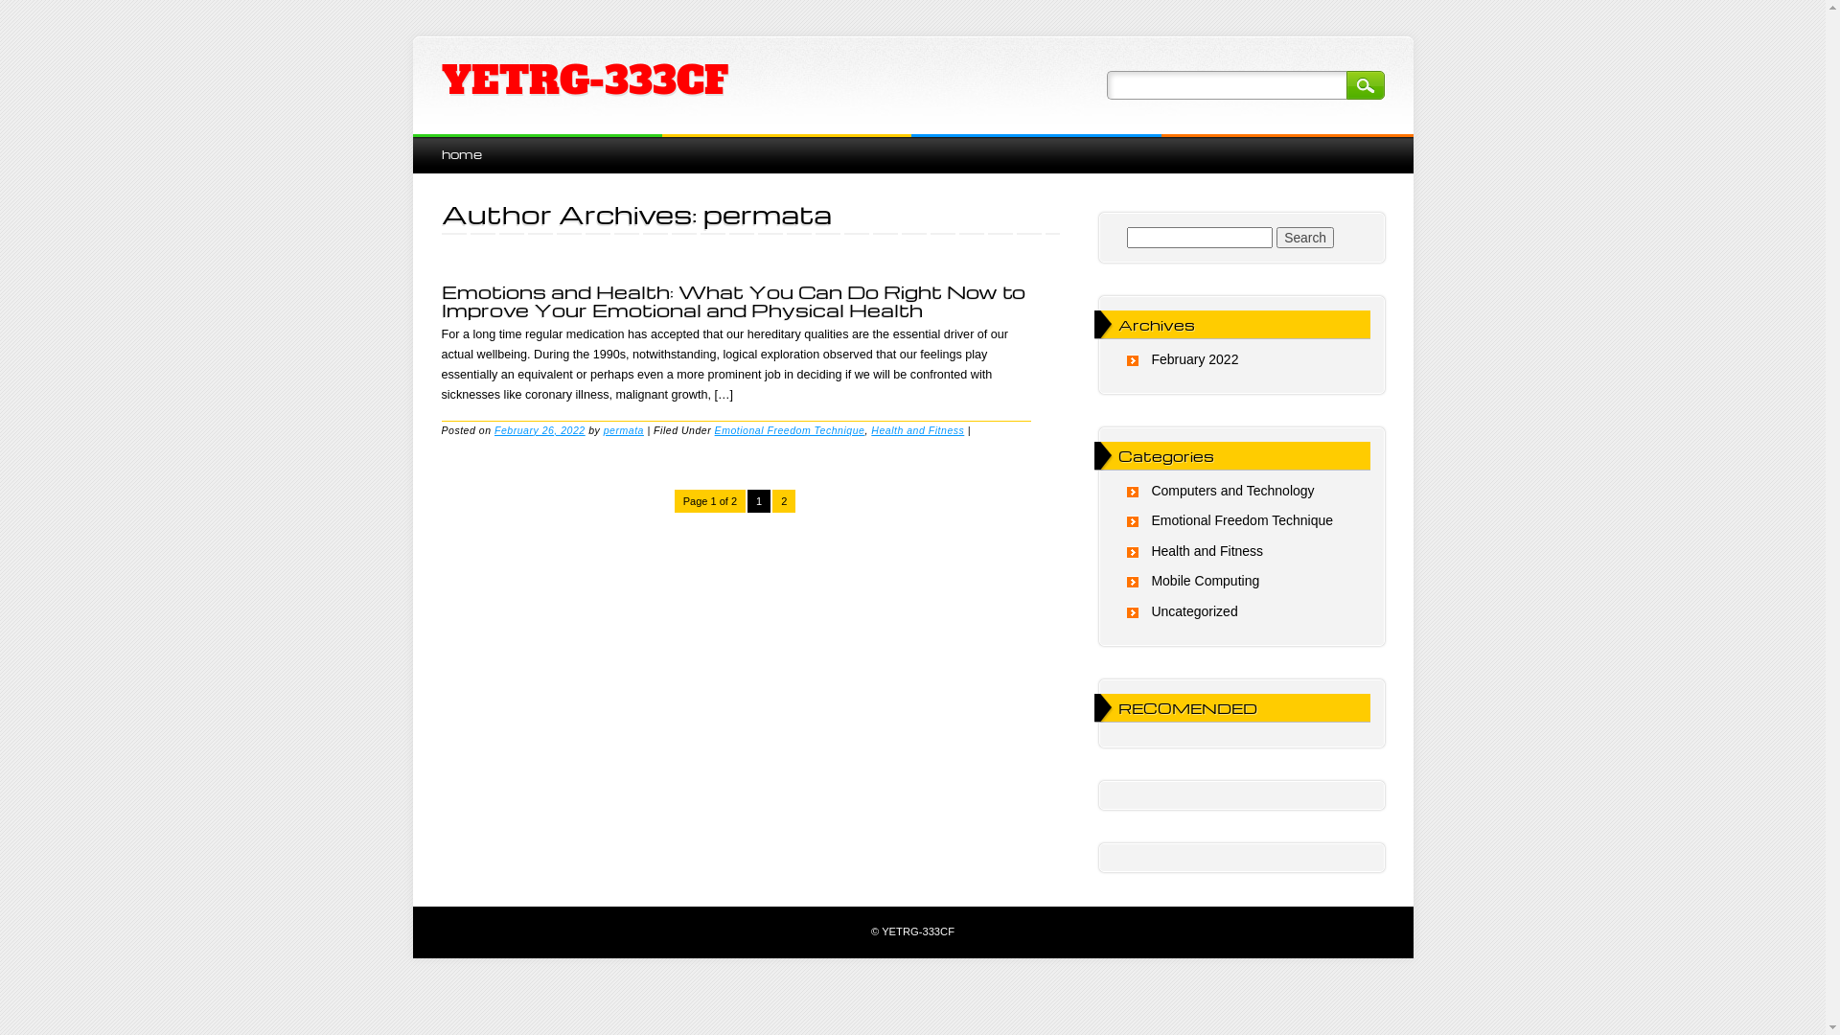  What do you see at coordinates (1242, 520) in the screenshot?
I see `Emotional Freedom Technique` at bounding box center [1242, 520].